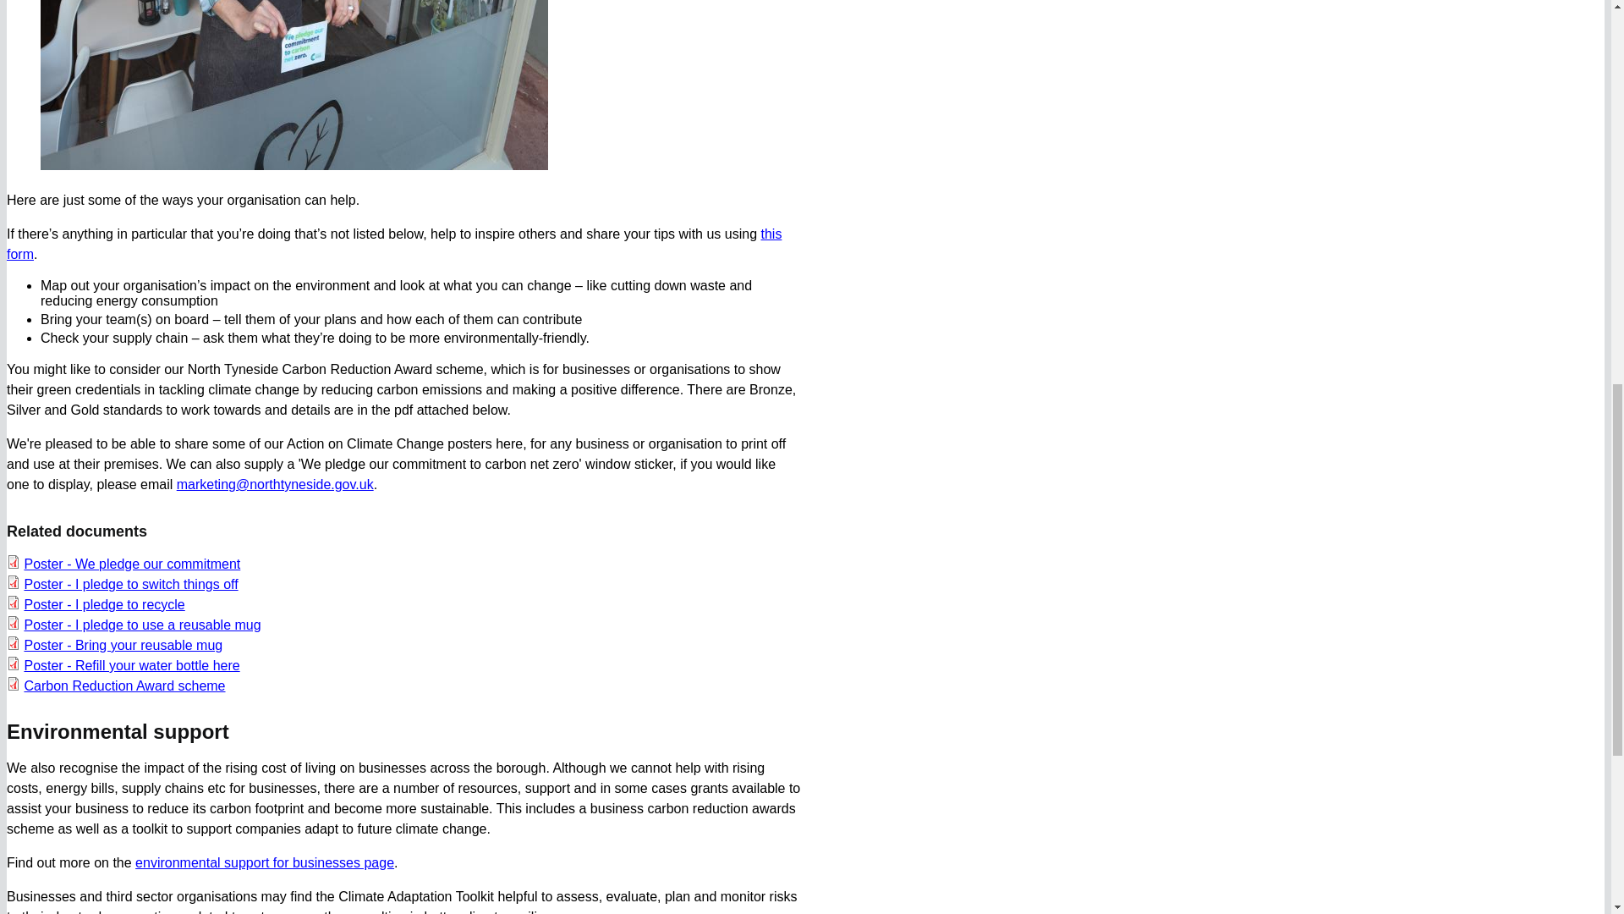  What do you see at coordinates (124, 685) in the screenshot?
I see `Carbon Reduction Award scheme` at bounding box center [124, 685].